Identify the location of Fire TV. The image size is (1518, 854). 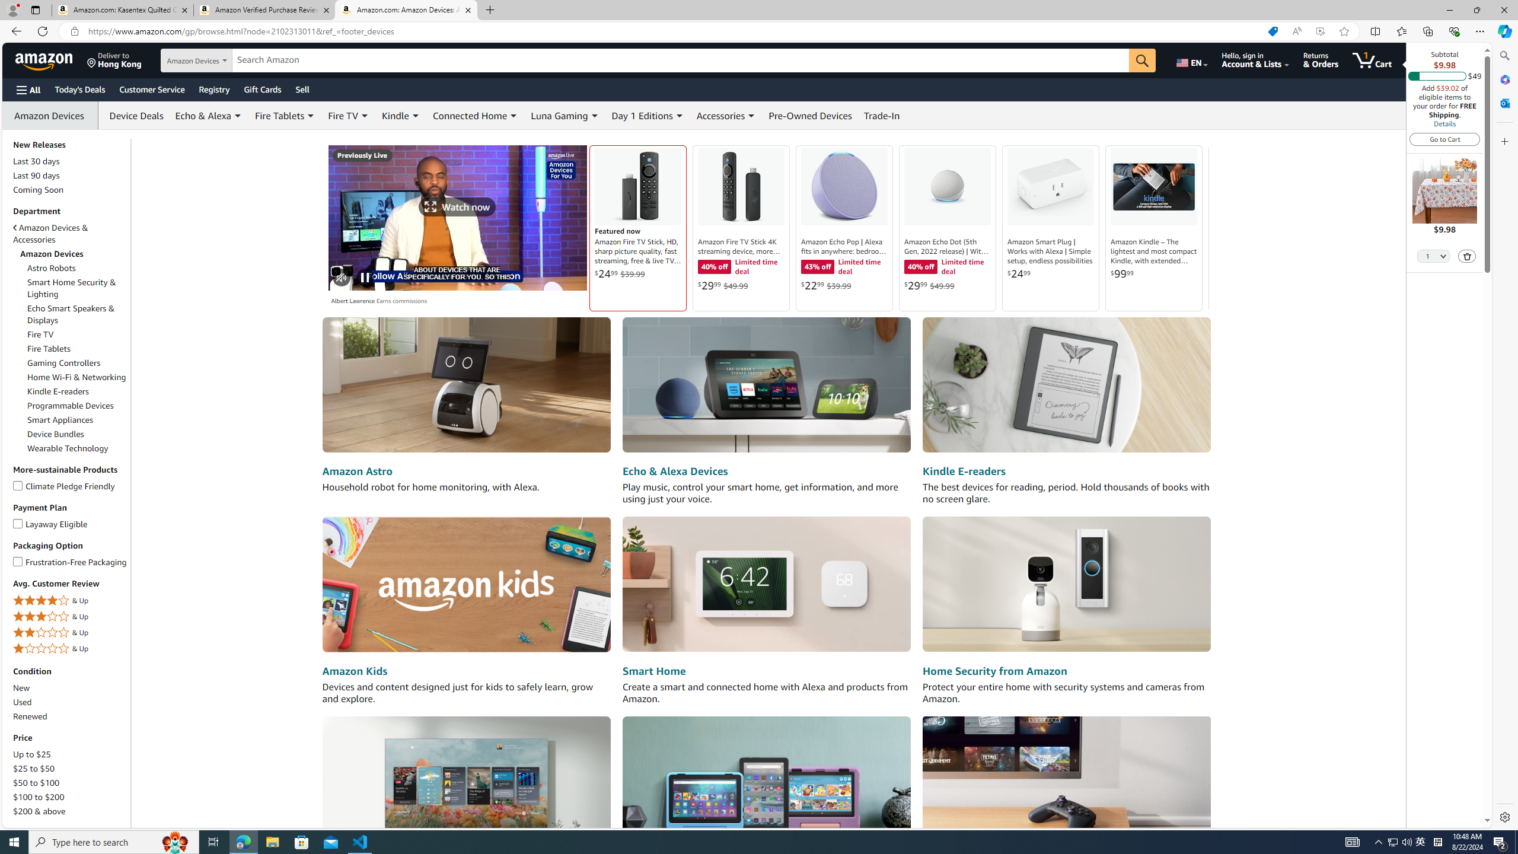
(77, 334).